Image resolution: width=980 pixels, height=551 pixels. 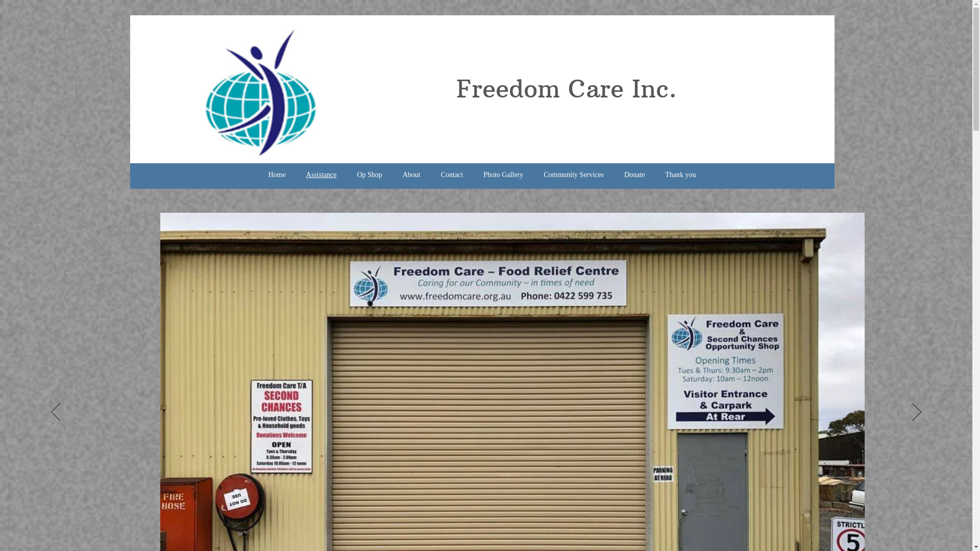 What do you see at coordinates (452, 175) in the screenshot?
I see `Contact` at bounding box center [452, 175].